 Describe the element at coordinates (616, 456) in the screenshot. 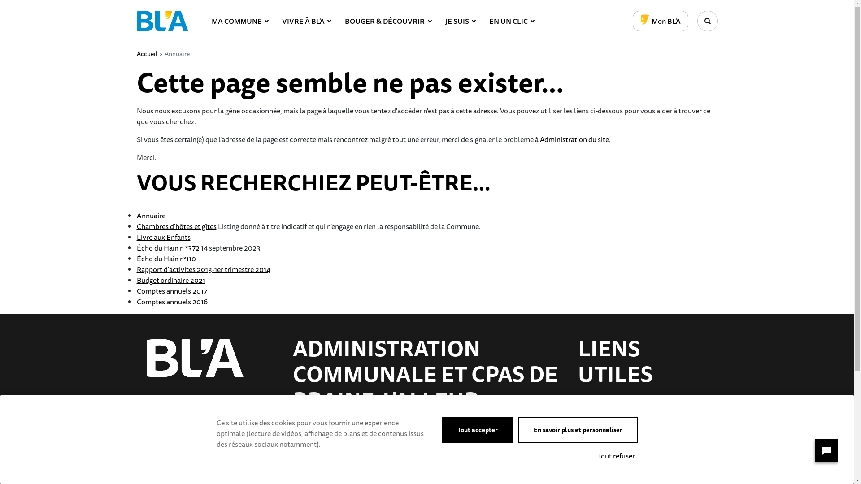

I see `Tout refuser` at that location.